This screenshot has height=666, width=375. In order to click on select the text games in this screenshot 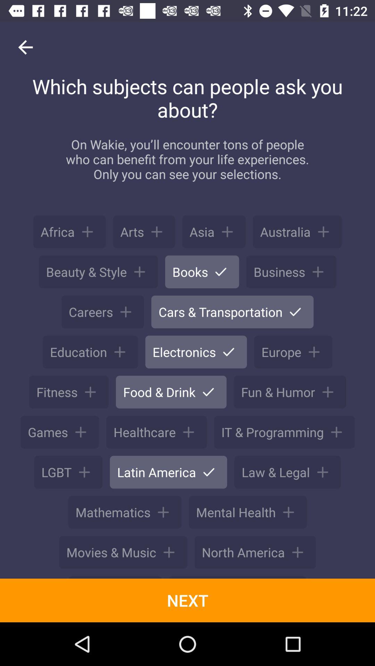, I will do `click(60, 432)`.